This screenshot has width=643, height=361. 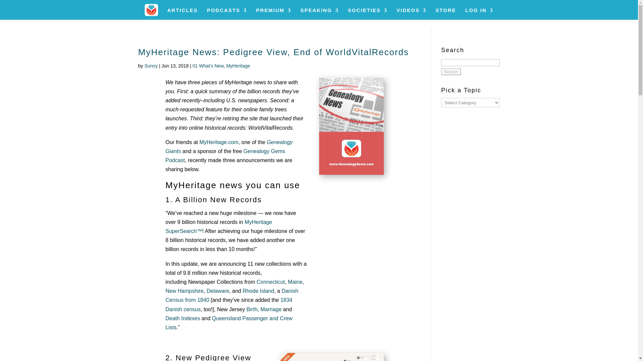 I want to click on Posts by Sunny, so click(x=151, y=66).